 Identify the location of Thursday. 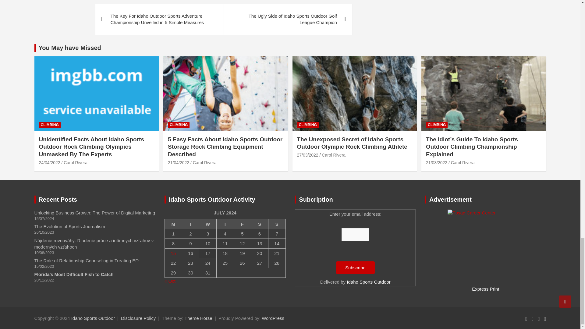
(225, 224).